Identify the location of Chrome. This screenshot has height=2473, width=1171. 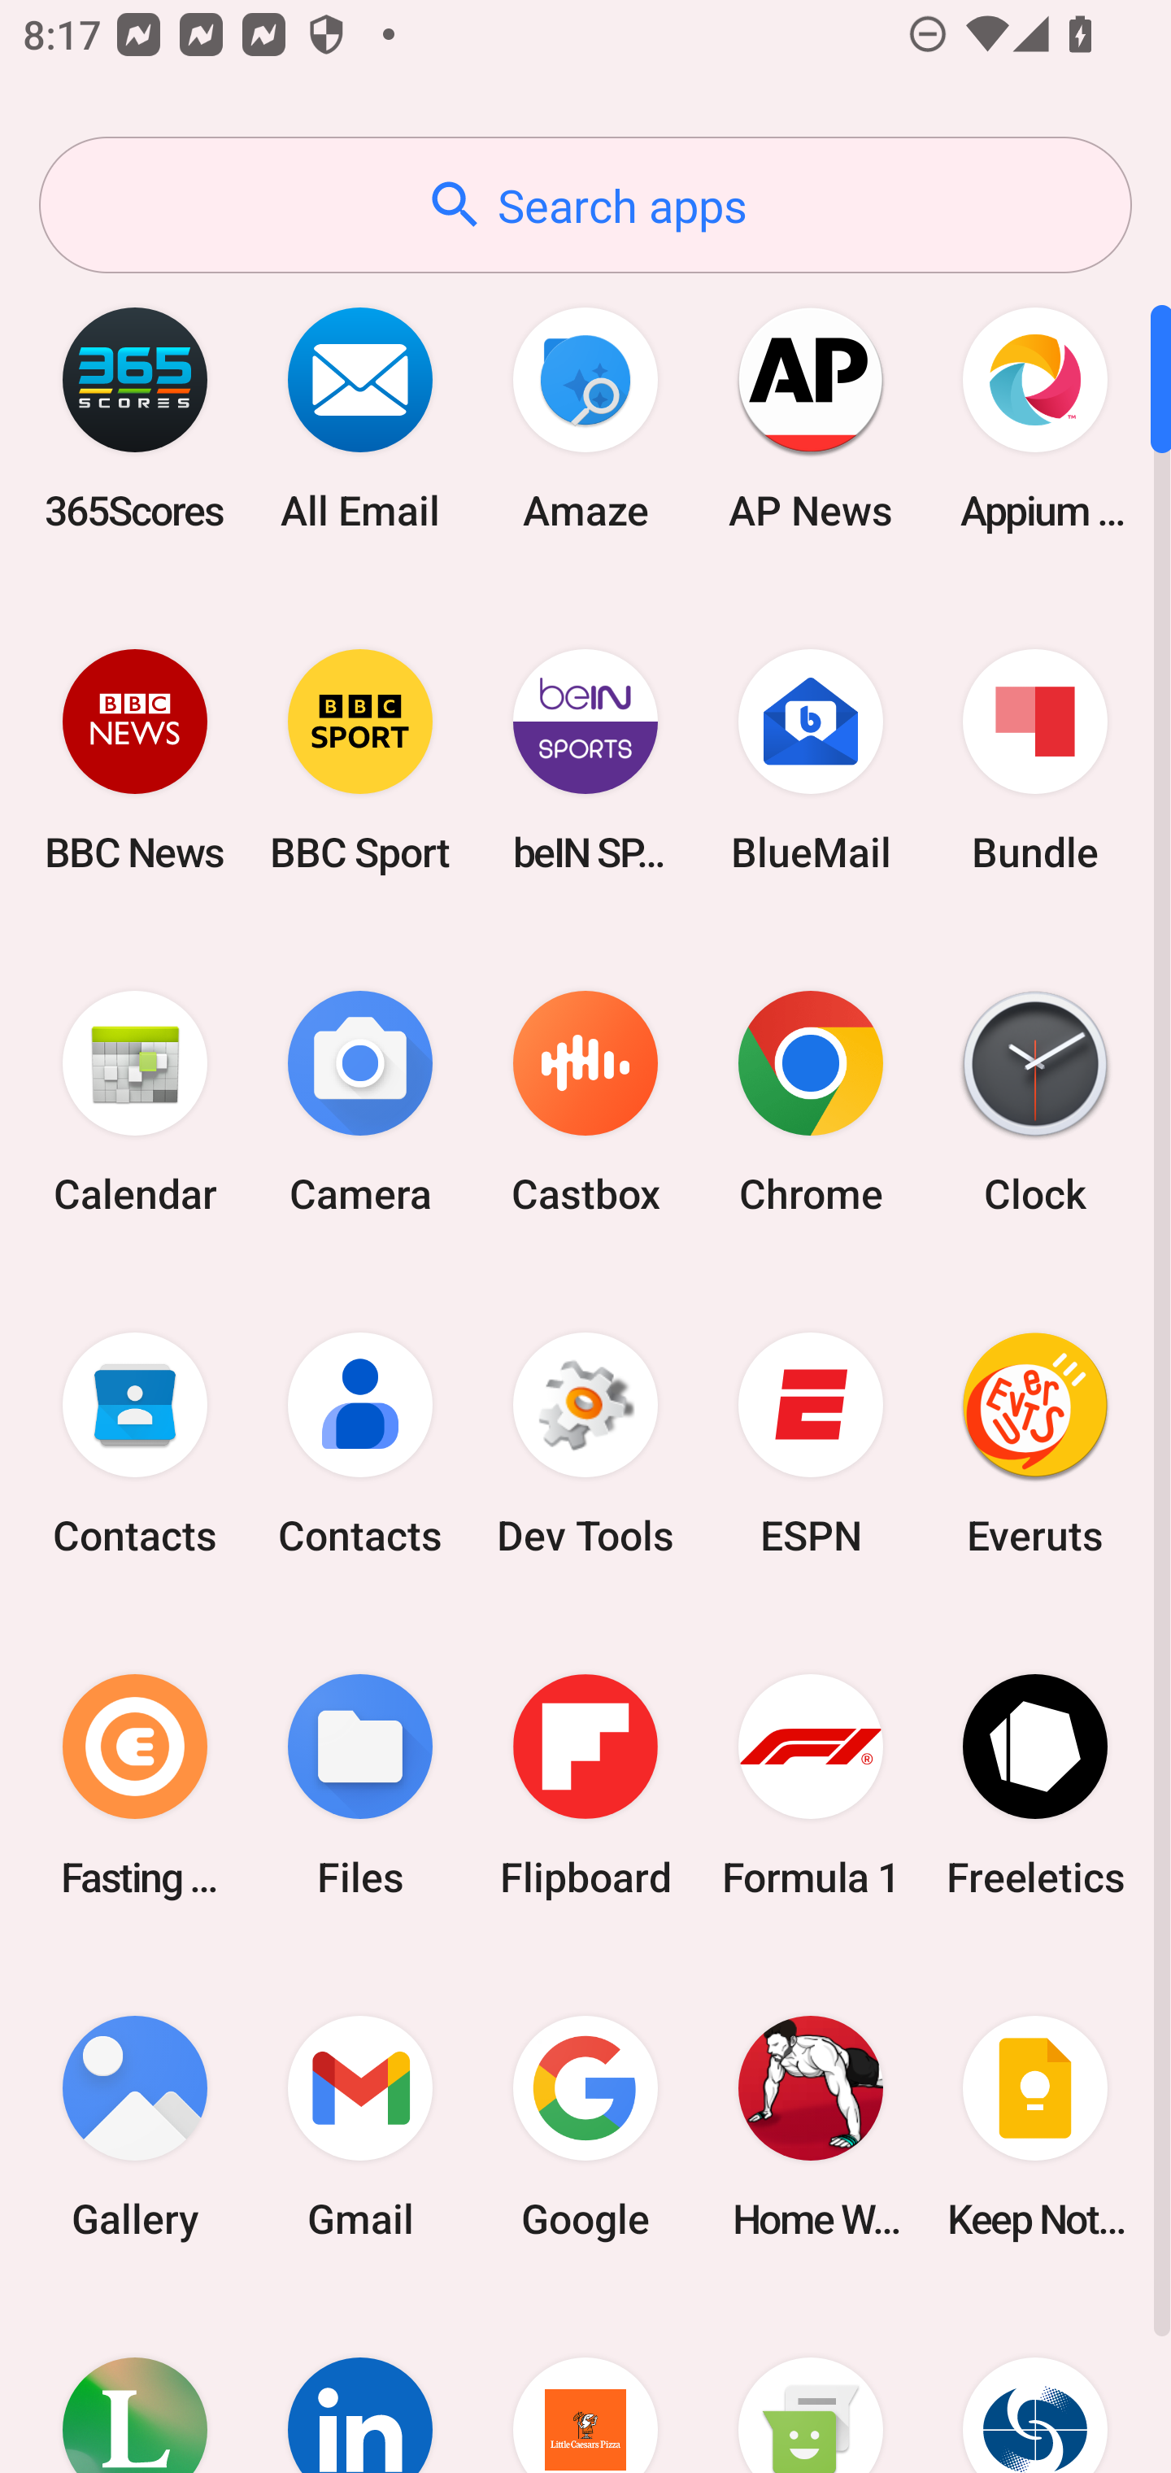
(810, 1103).